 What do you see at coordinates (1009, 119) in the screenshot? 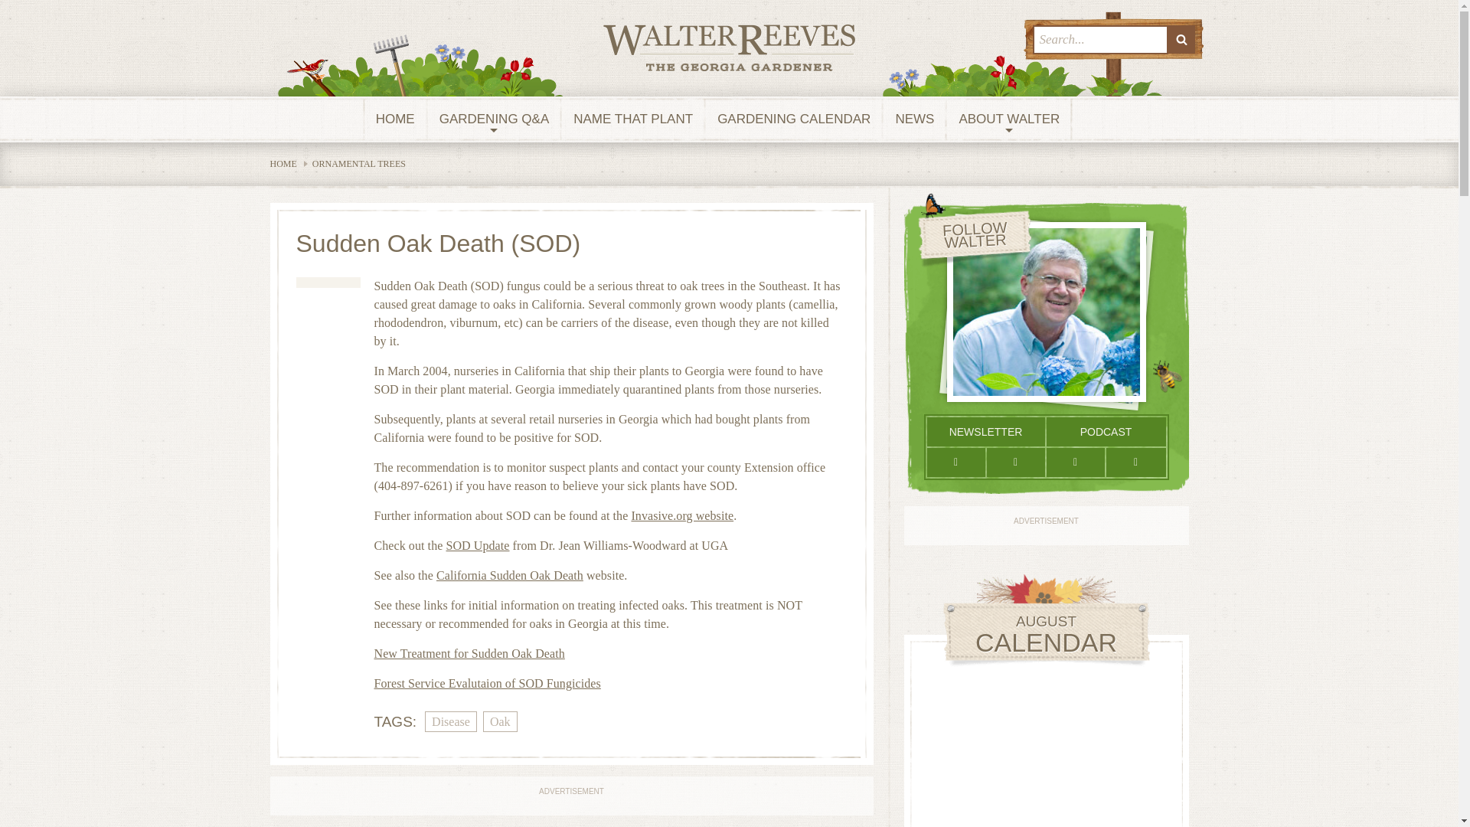
I see `ABOUT WALTER` at bounding box center [1009, 119].